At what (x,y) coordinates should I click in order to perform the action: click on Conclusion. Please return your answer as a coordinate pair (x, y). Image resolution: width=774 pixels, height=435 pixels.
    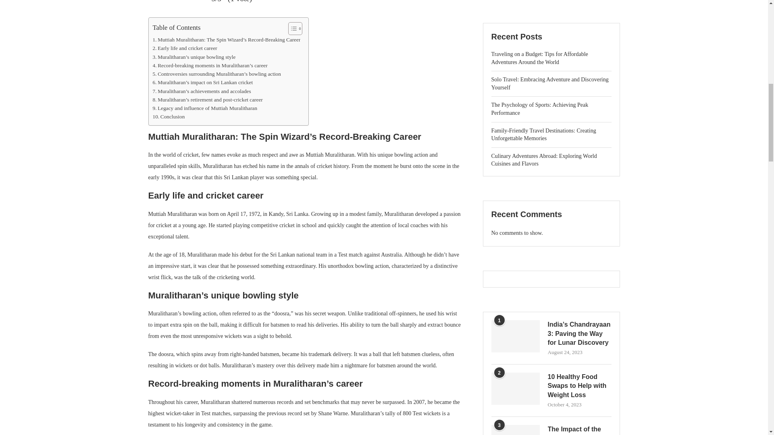
    Looking at the image, I should click on (169, 116).